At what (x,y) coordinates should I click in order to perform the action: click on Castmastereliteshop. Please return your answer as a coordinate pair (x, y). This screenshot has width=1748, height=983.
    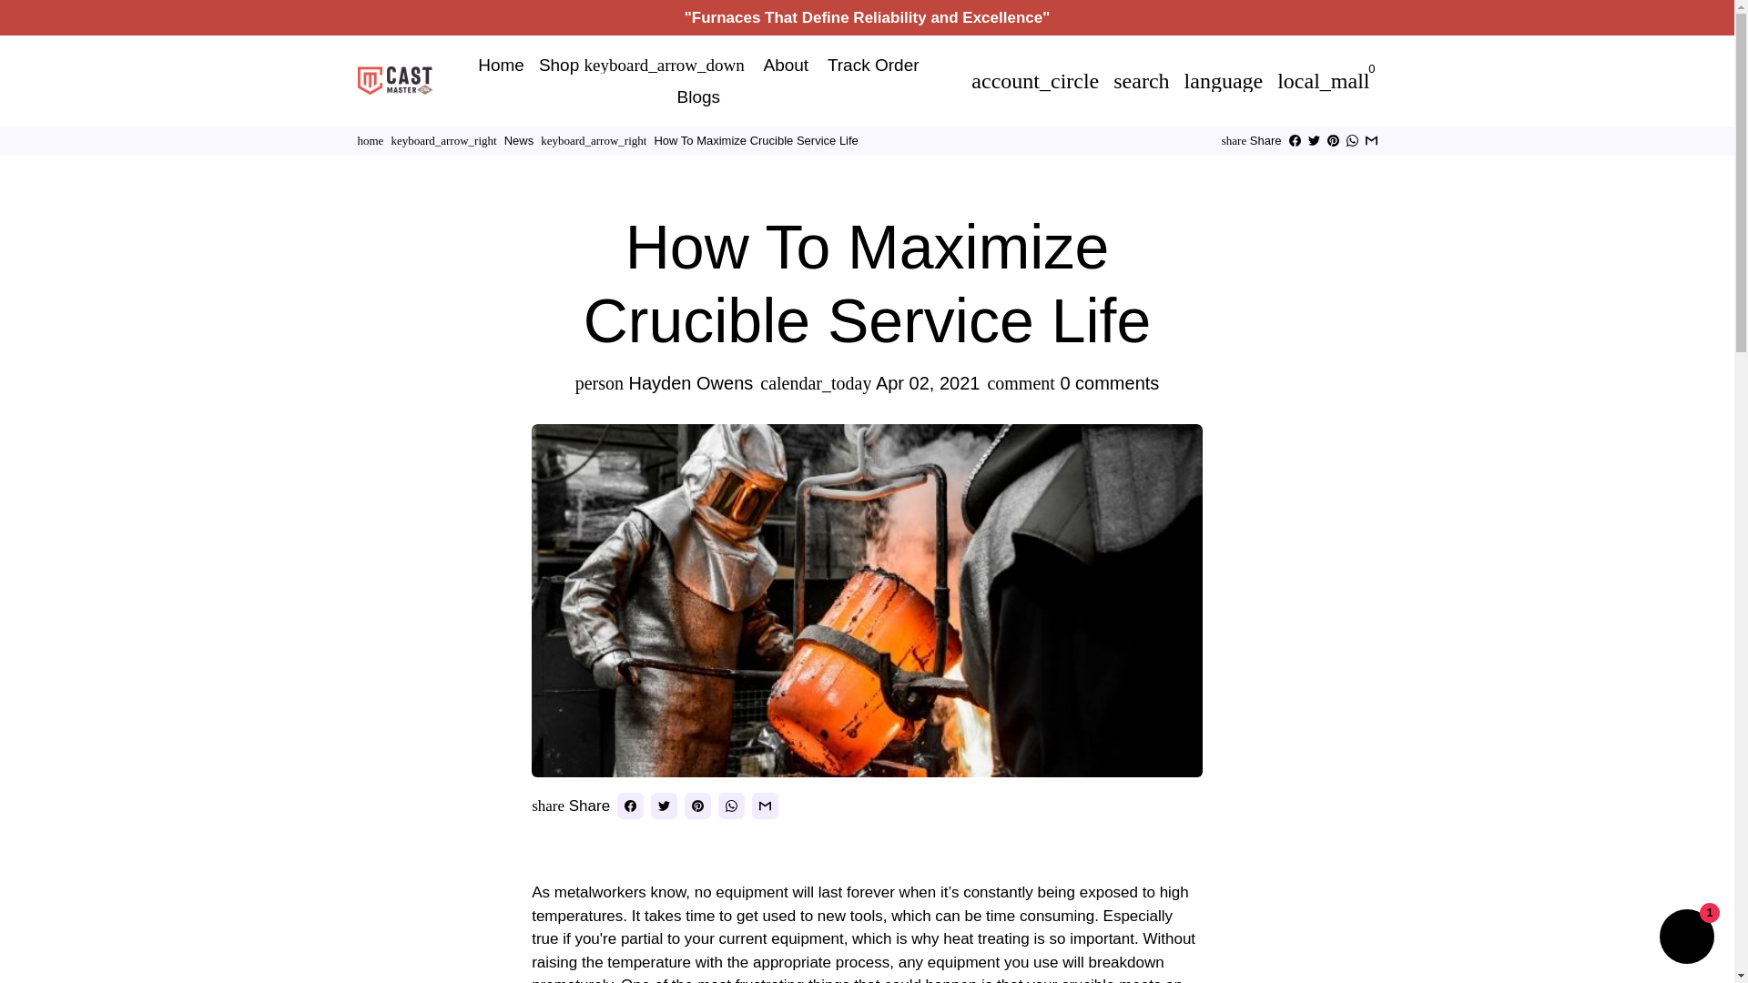
    Looking at the image, I should click on (370, 140).